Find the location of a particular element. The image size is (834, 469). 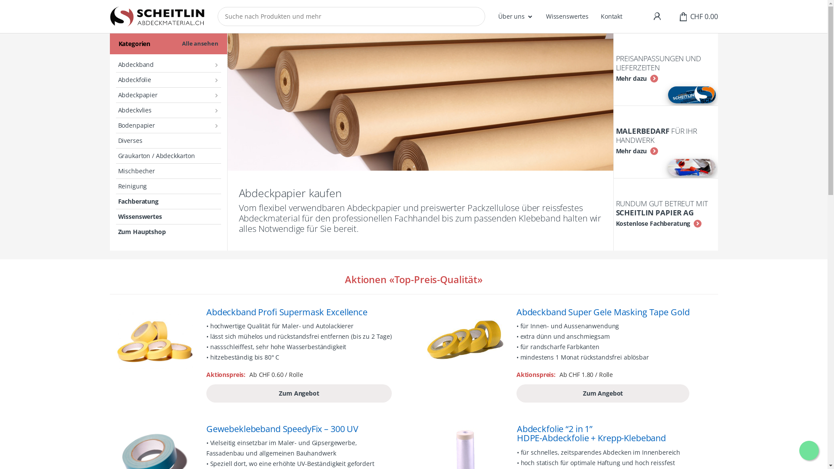

Reinigung is located at coordinates (168, 186).